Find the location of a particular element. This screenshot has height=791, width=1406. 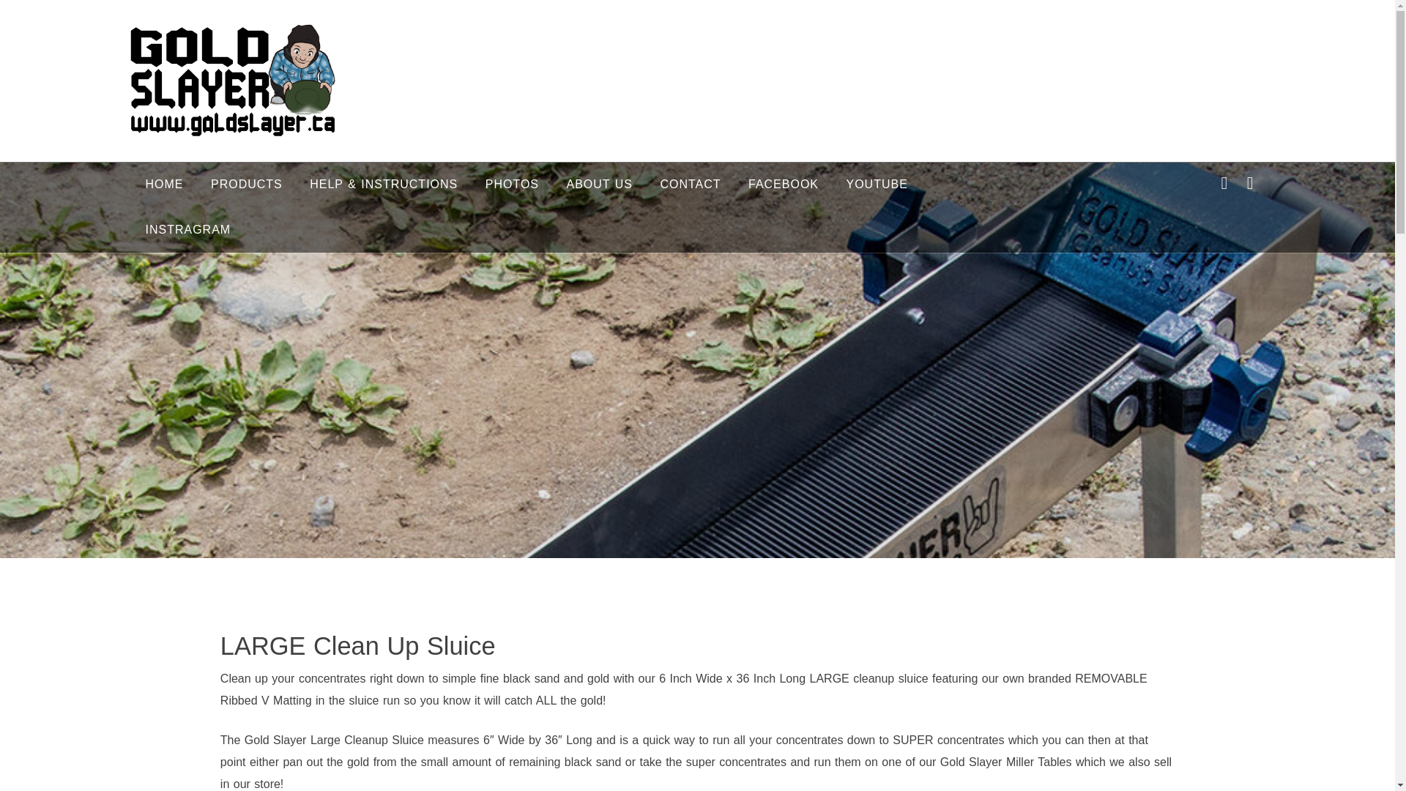

FACEBOOK is located at coordinates (784, 185).